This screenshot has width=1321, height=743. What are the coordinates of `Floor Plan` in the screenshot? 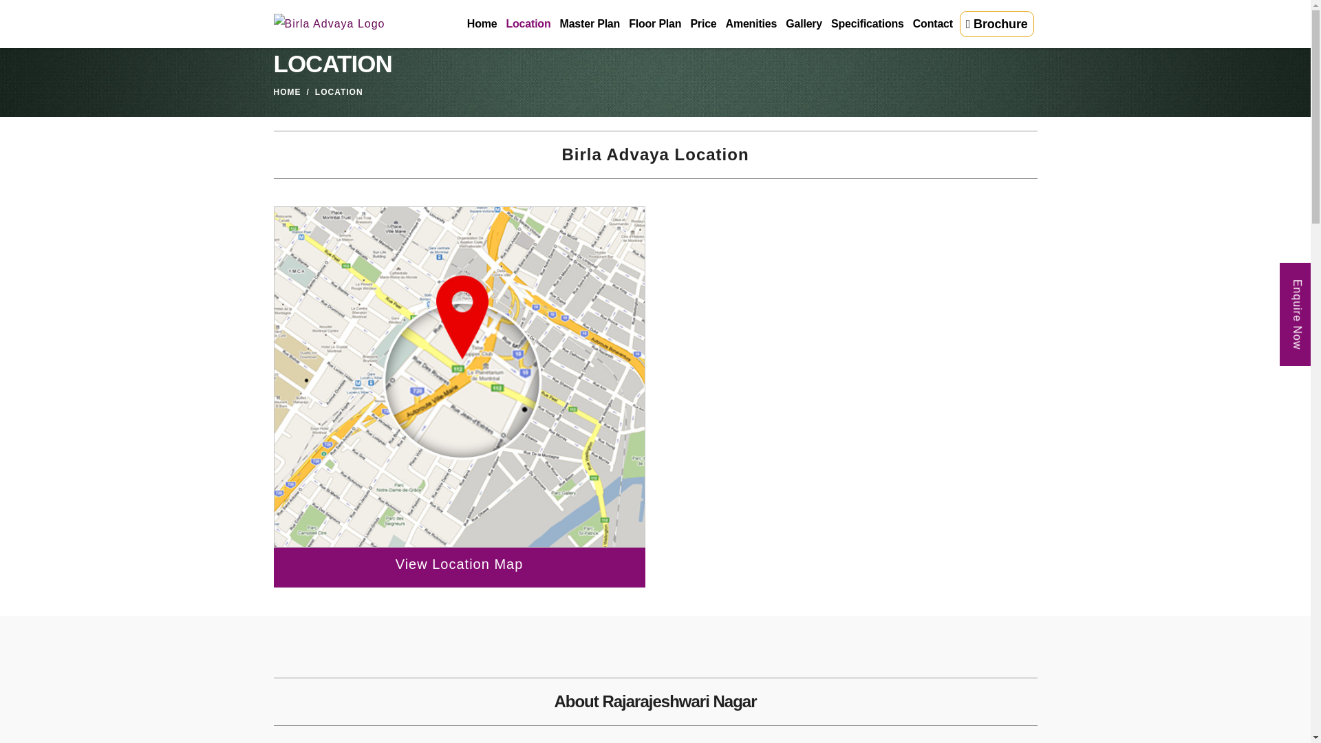 It's located at (654, 24).